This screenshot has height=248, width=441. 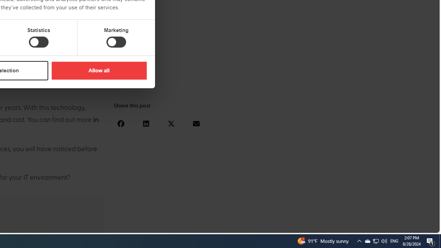 What do you see at coordinates (339, 226) in the screenshot?
I see `Language switcher : Norwegian` at bounding box center [339, 226].